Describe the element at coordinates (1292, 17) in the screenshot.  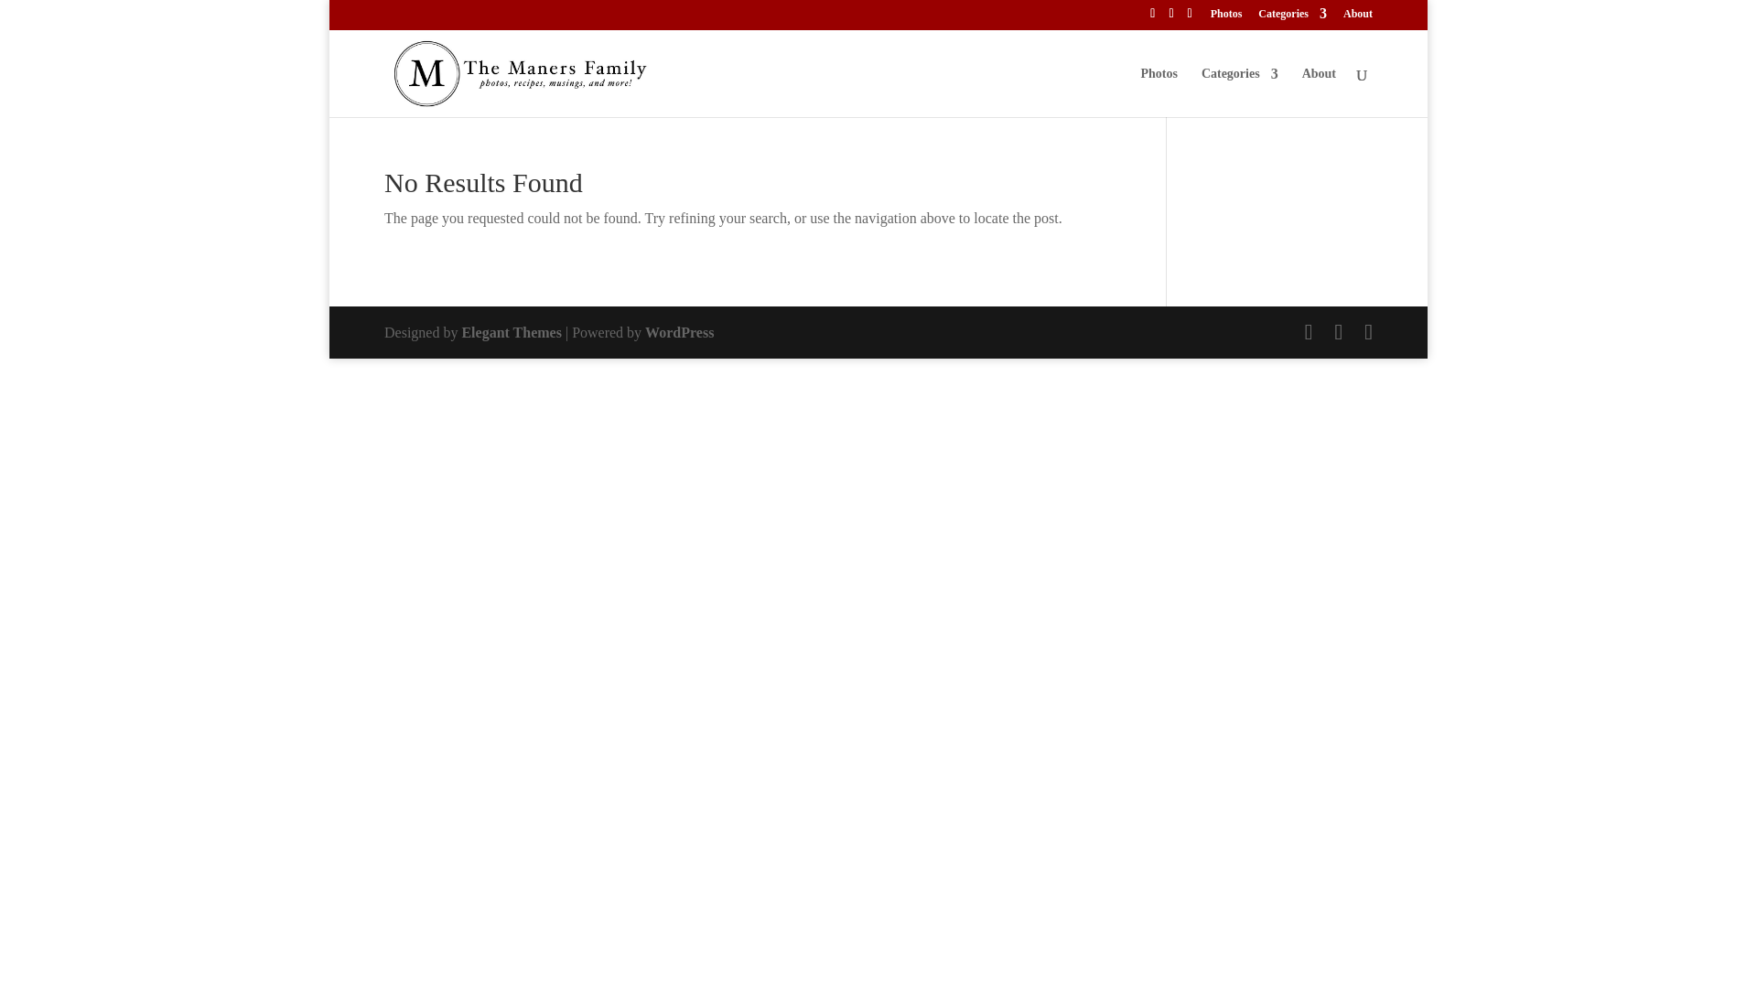
I see `Categories` at that location.